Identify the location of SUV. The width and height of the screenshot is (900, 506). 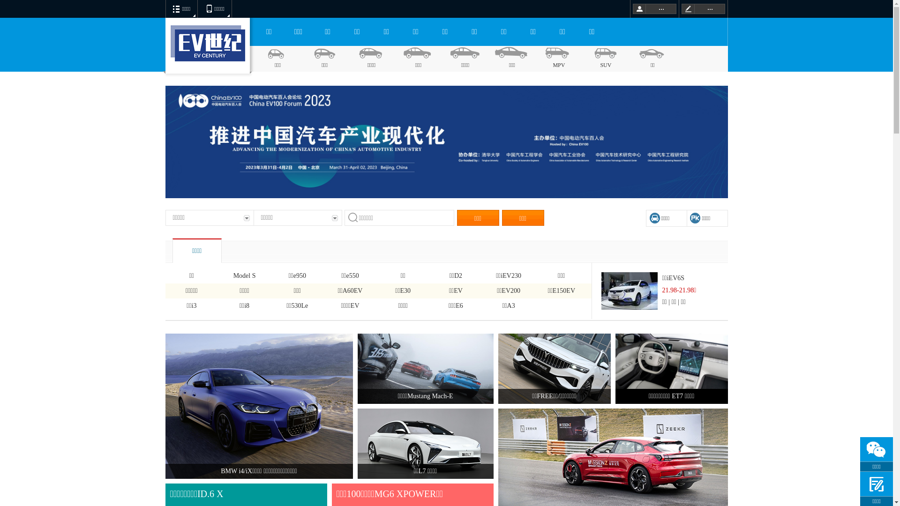
(606, 59).